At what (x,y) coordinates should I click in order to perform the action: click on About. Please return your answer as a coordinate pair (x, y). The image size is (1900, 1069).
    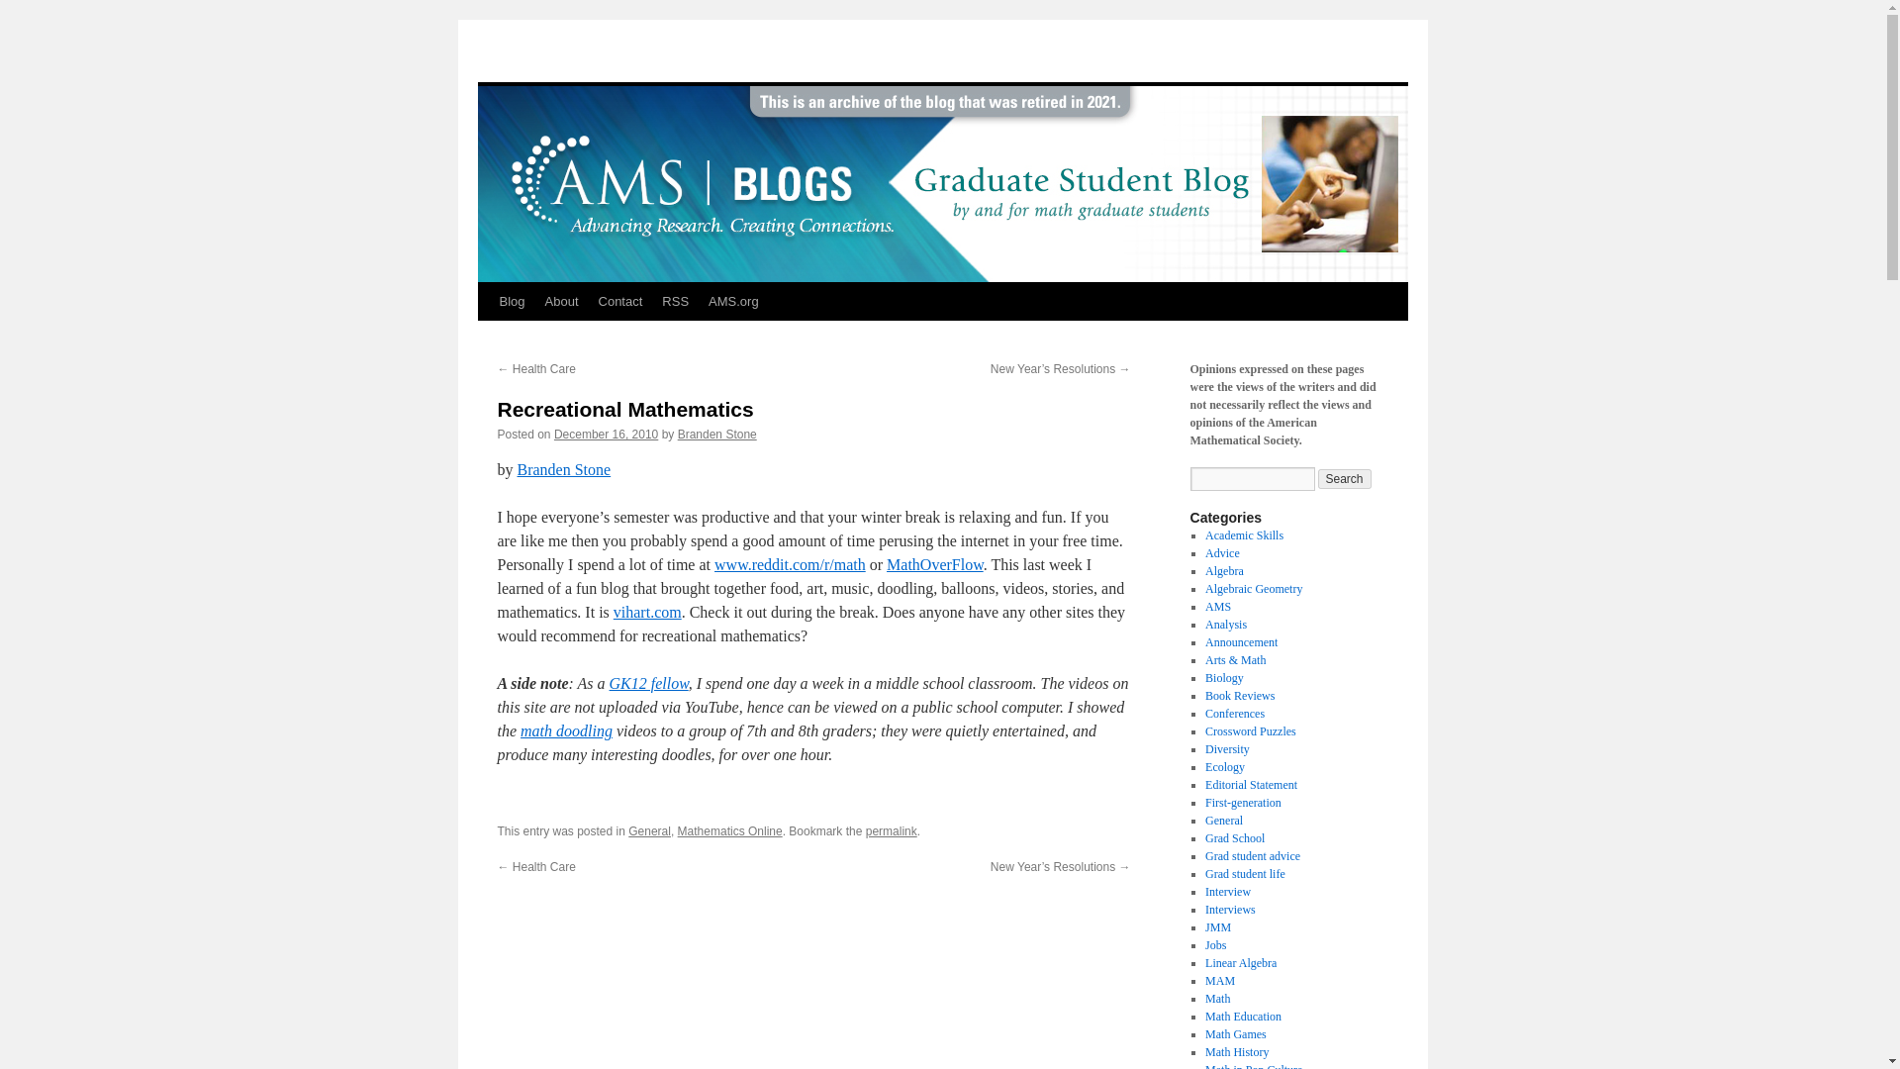
    Looking at the image, I should click on (562, 302).